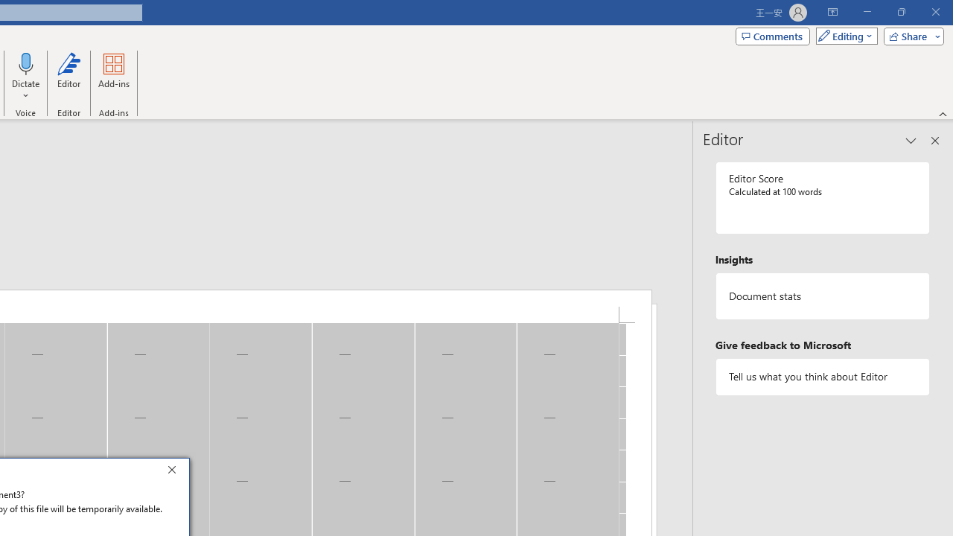 Image resolution: width=953 pixels, height=536 pixels. What do you see at coordinates (823, 377) in the screenshot?
I see `Tell us what you think about Editor` at bounding box center [823, 377].